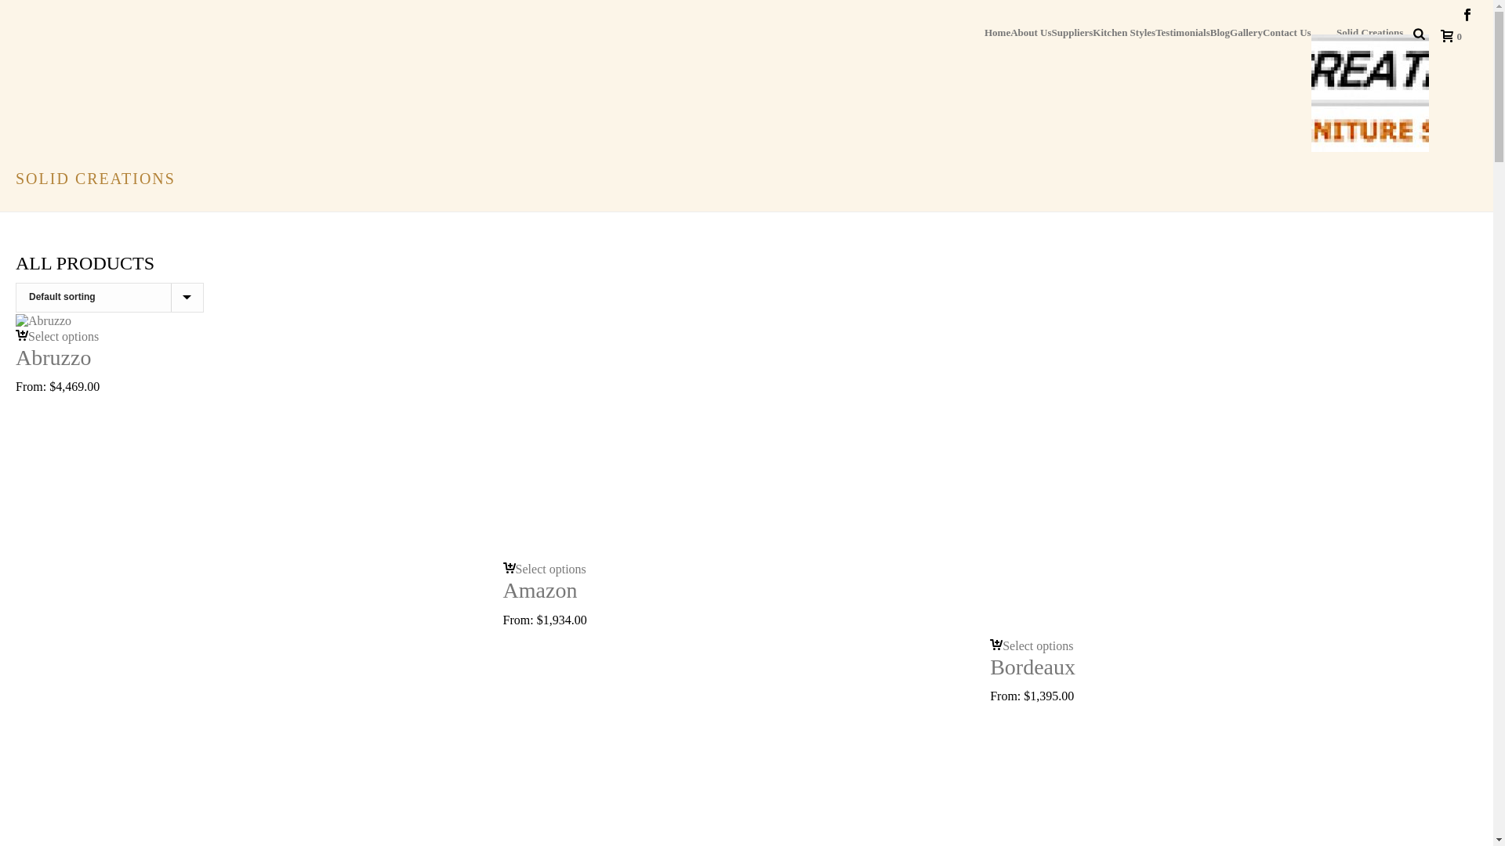 Image resolution: width=1505 pixels, height=846 pixels. I want to click on Contact Us, so click(1287, 31).